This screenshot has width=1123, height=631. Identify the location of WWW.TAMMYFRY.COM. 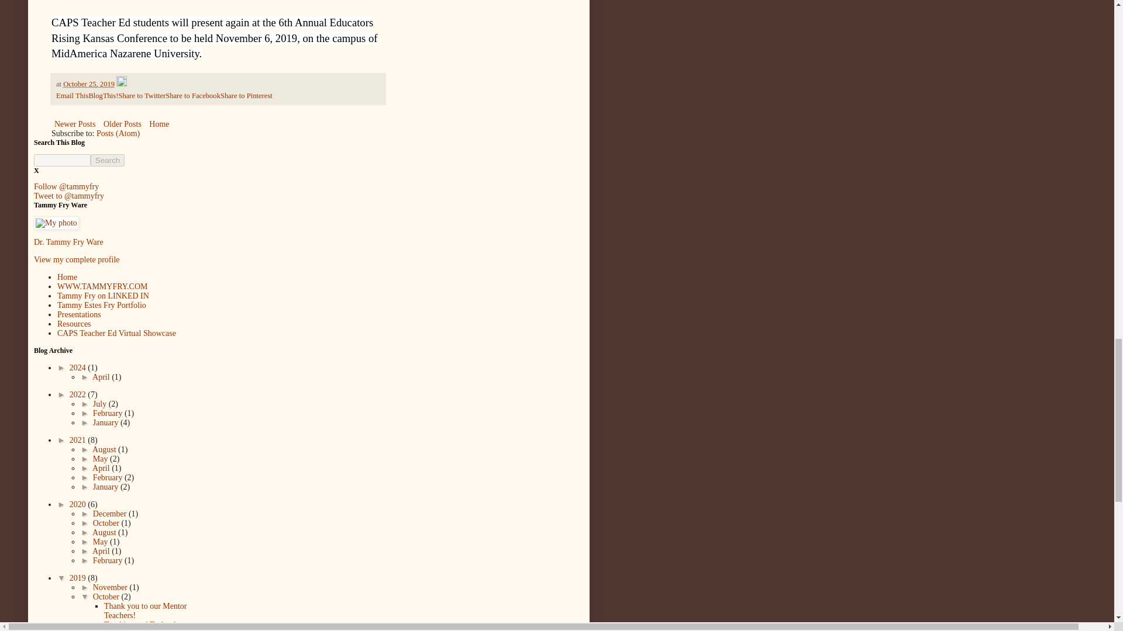
(102, 286).